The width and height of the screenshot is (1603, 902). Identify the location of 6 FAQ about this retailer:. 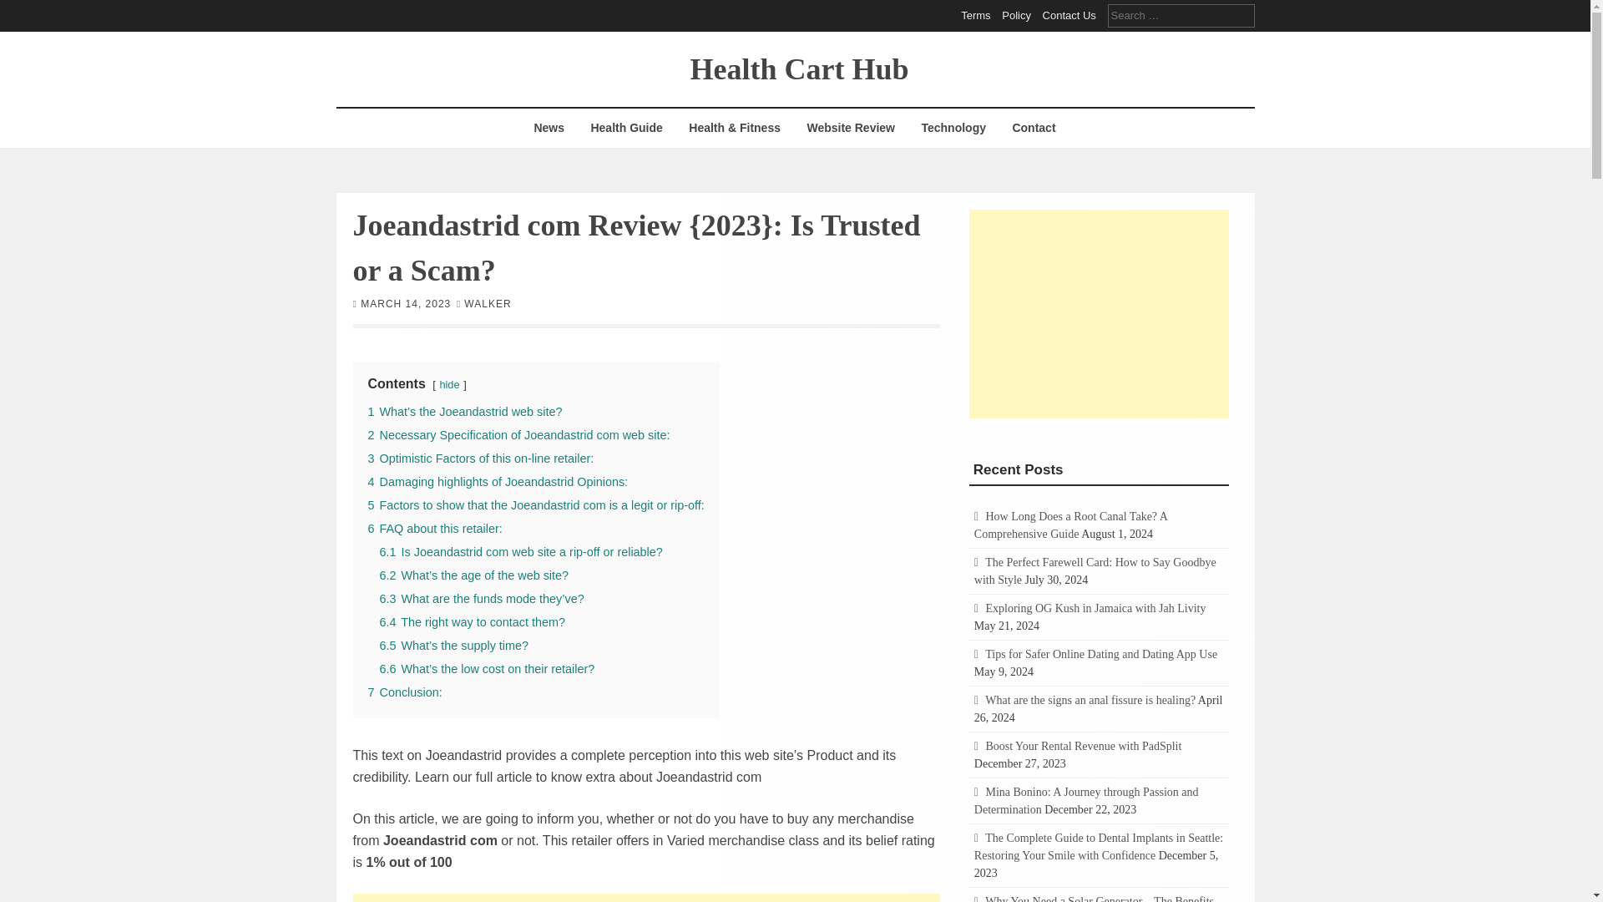
(434, 528).